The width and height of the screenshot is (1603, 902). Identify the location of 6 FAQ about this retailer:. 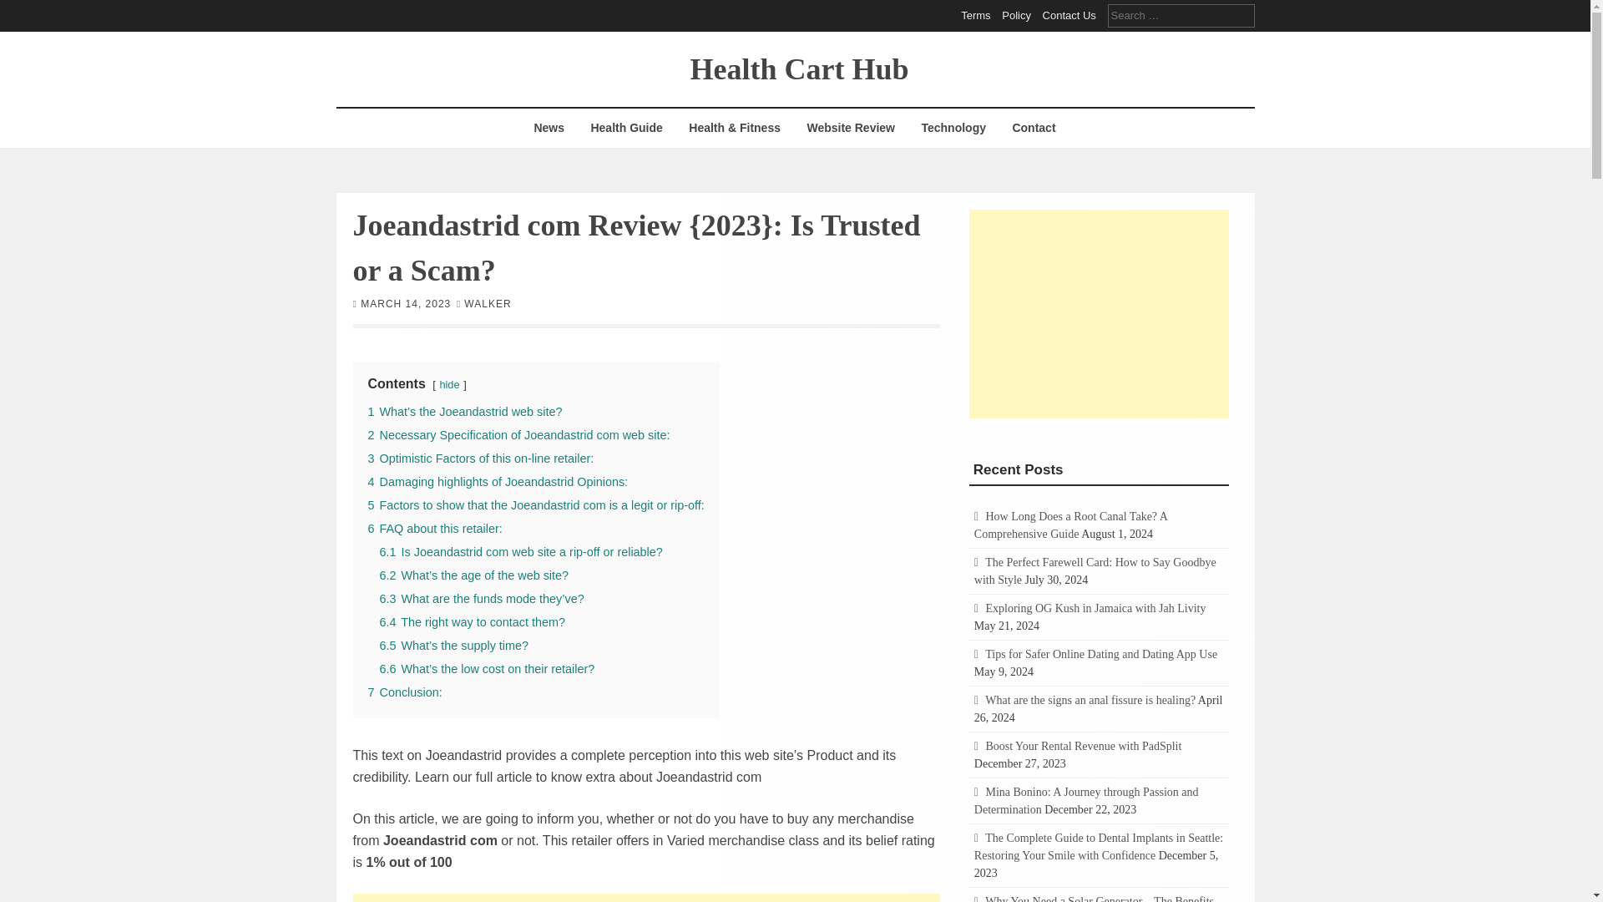
(434, 528).